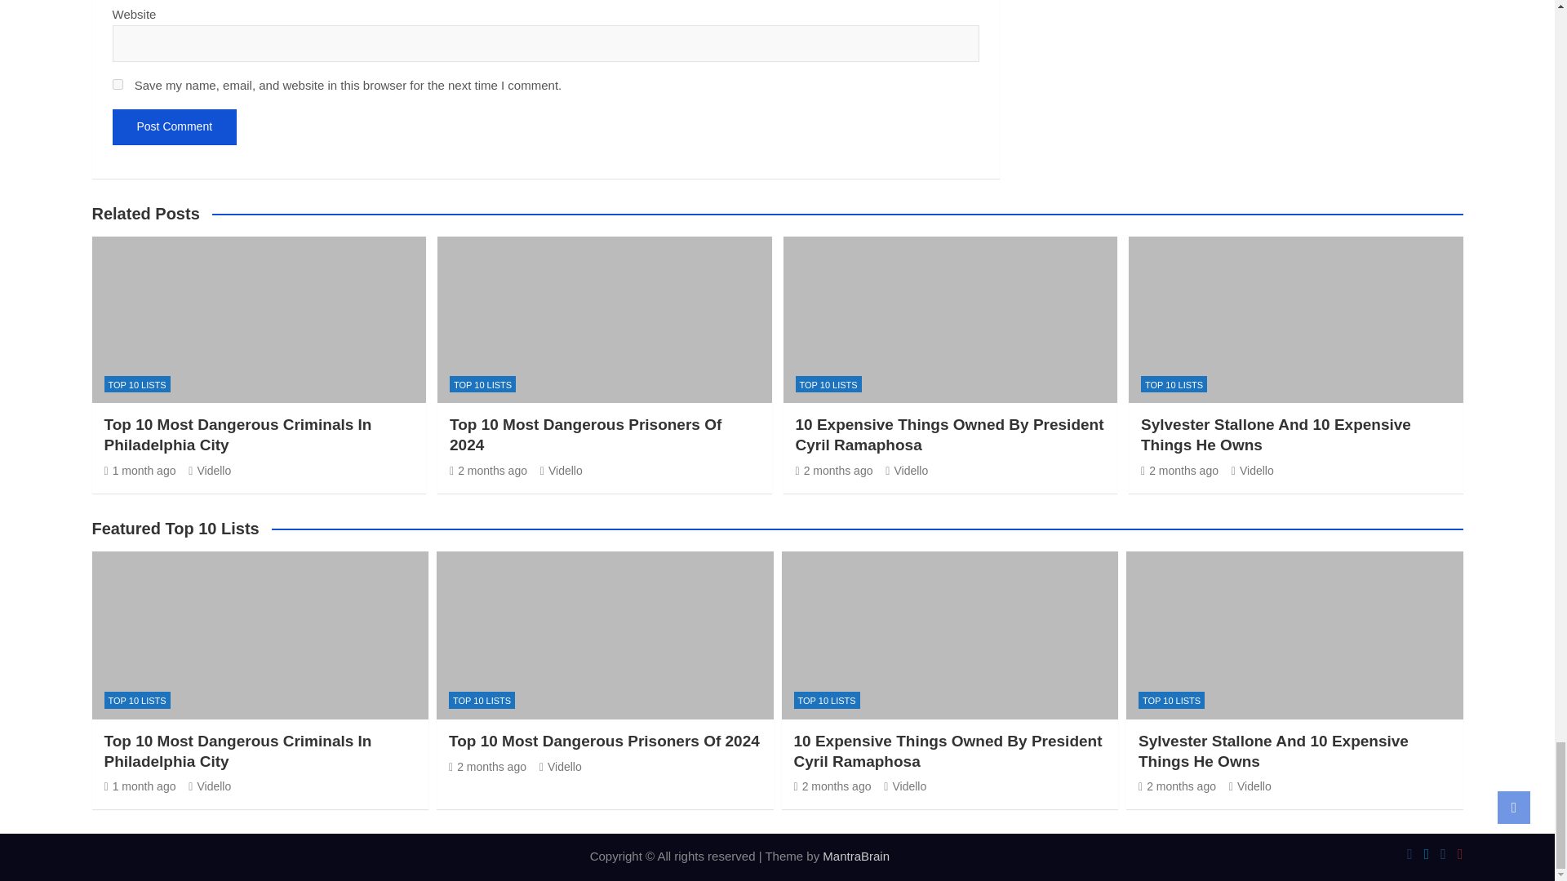  I want to click on 10 Expensive Things Owned By President Cyril Ramaphosa, so click(832, 786).